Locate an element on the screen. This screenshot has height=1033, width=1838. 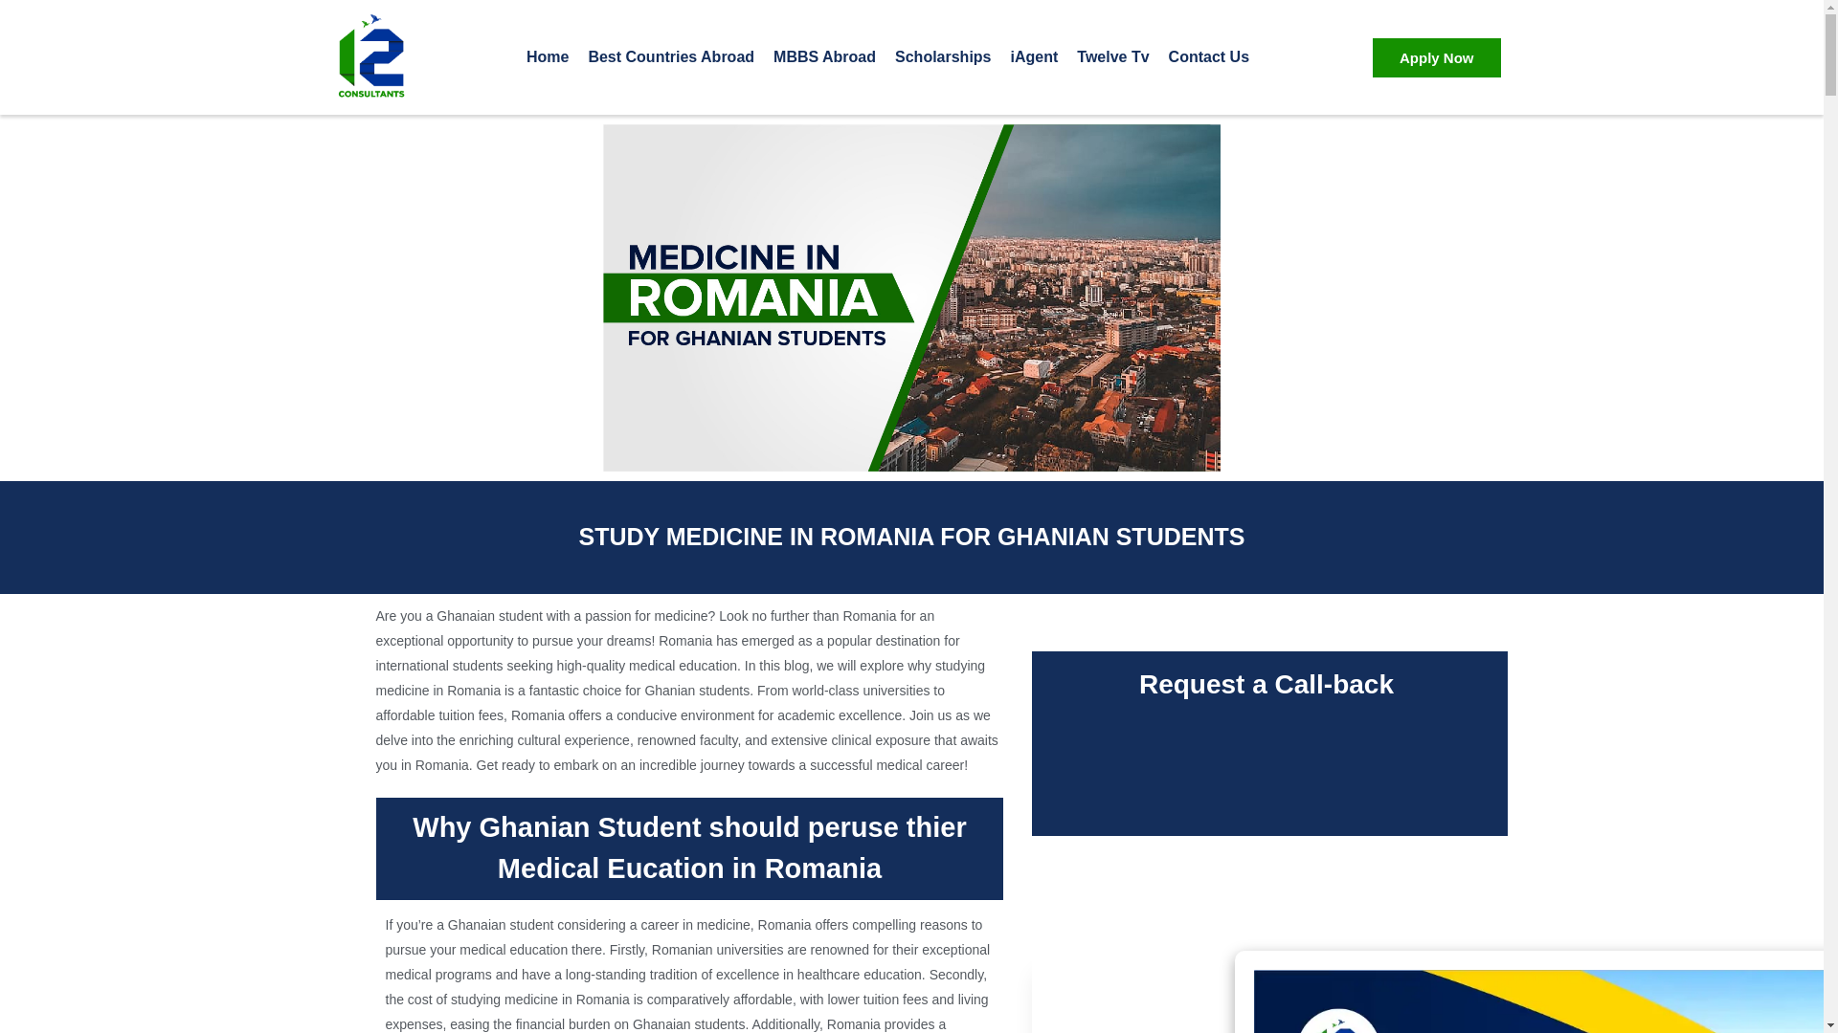
Contact Us is located at coordinates (1209, 57).